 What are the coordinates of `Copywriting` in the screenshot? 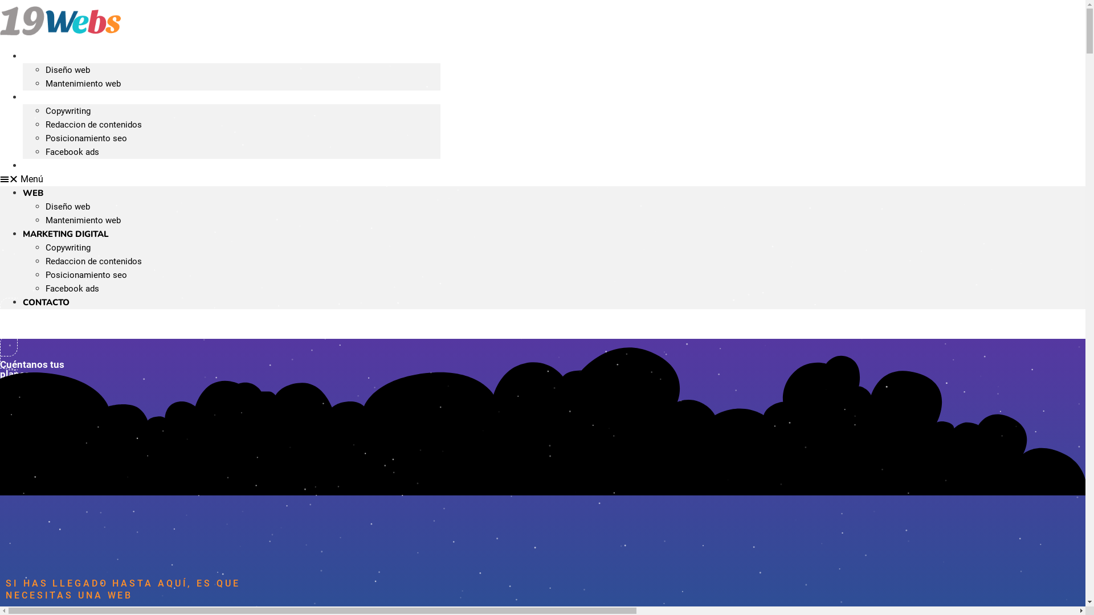 It's located at (68, 111).